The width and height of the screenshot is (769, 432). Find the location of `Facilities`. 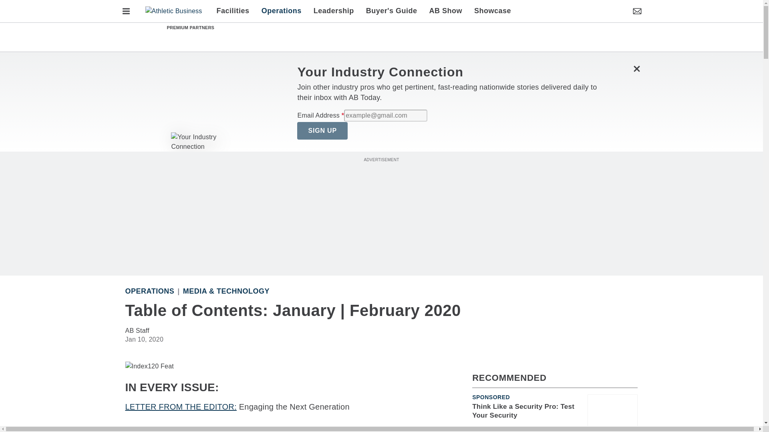

Facilities is located at coordinates (236, 11).